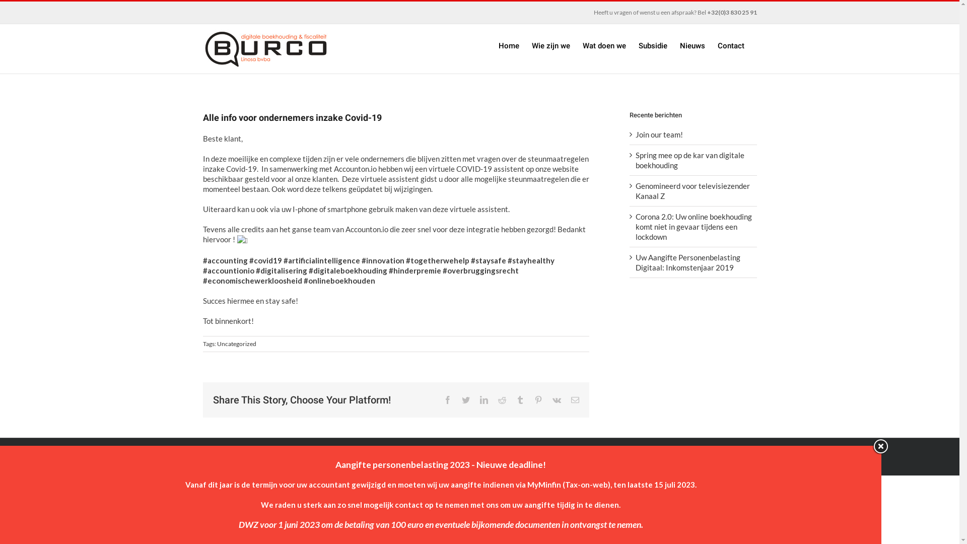  What do you see at coordinates (752, 457) in the screenshot?
I see `linkedin` at bounding box center [752, 457].